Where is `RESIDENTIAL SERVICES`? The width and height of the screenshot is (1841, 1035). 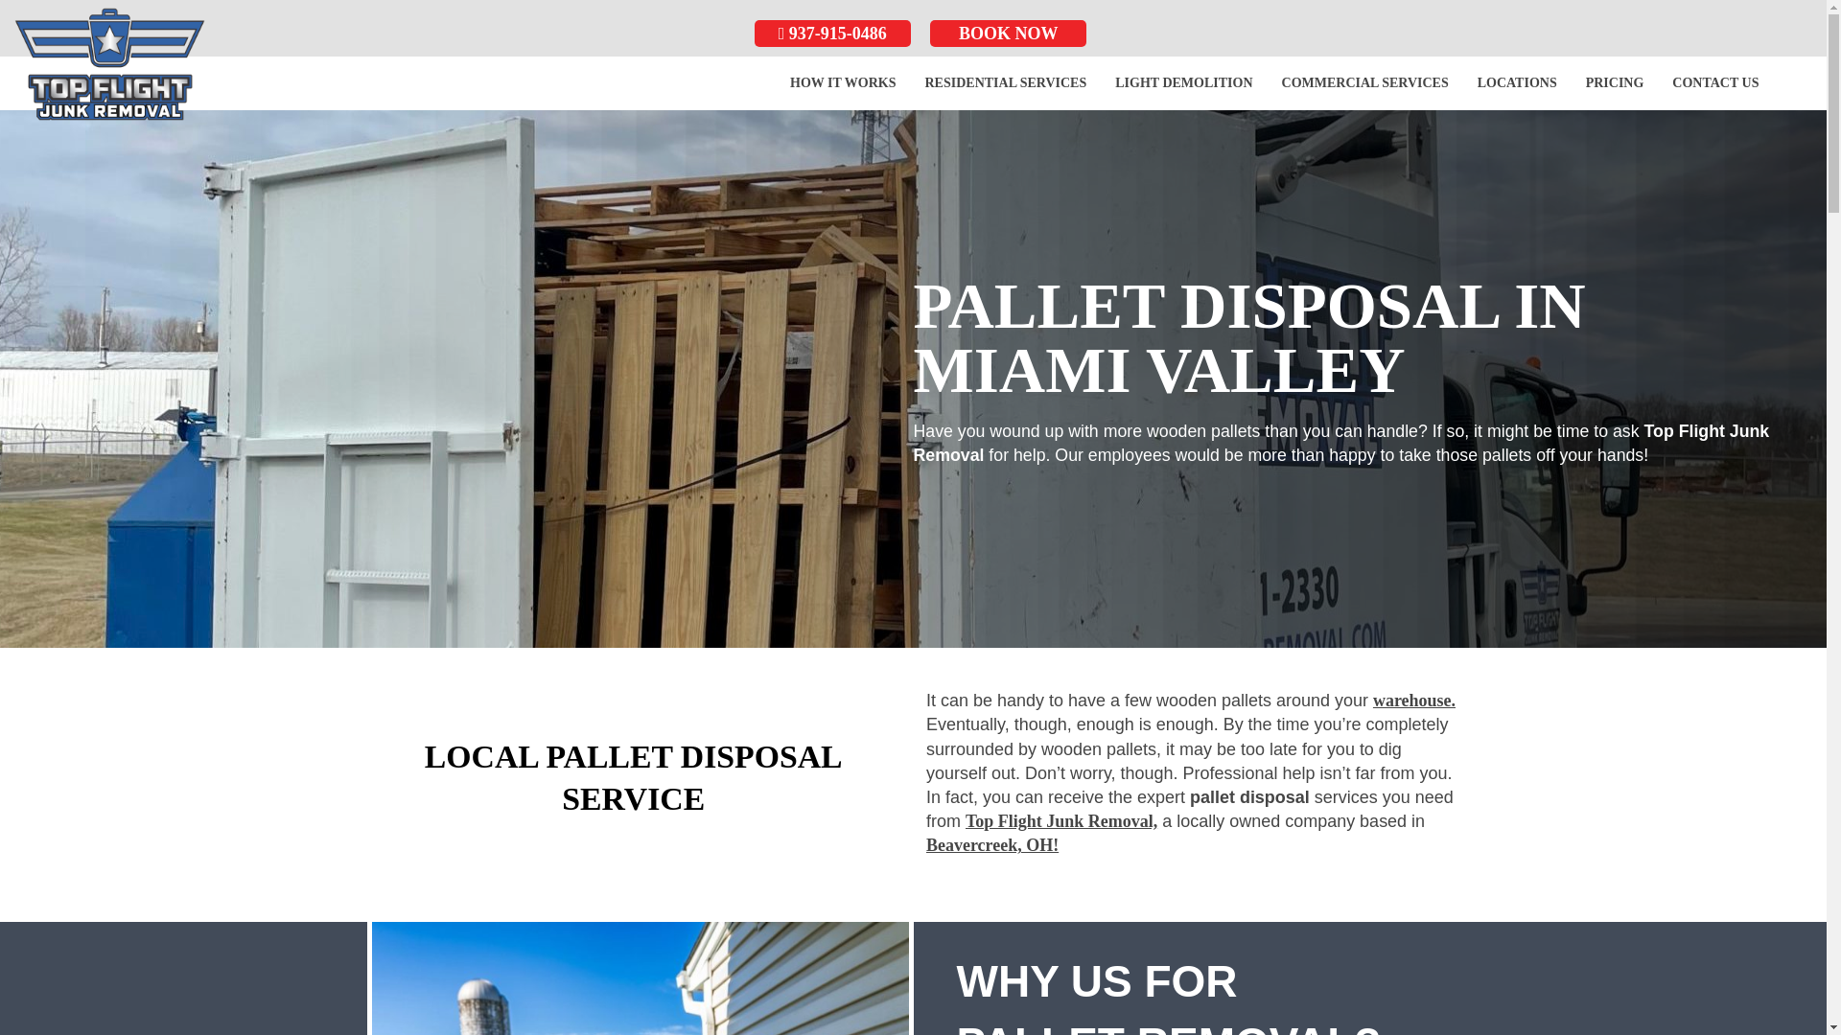 RESIDENTIAL SERVICES is located at coordinates (1005, 82).